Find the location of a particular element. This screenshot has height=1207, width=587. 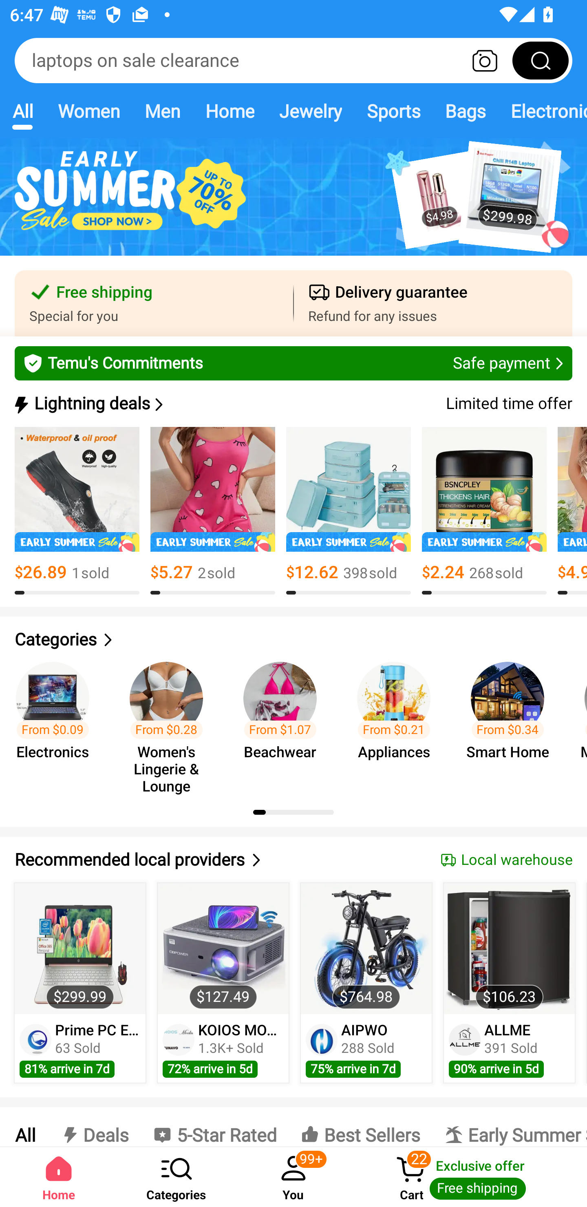

Categories is located at coordinates (293, 639).